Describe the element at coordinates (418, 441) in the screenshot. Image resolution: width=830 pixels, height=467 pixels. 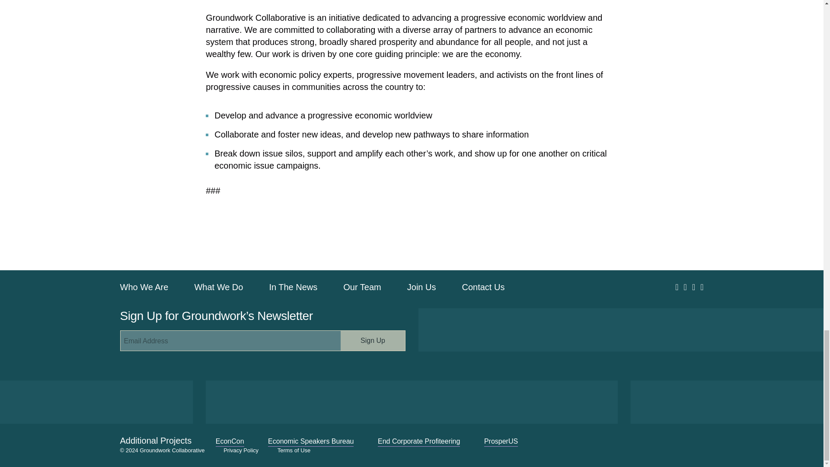
I see `End Corporate Profiteering` at that location.